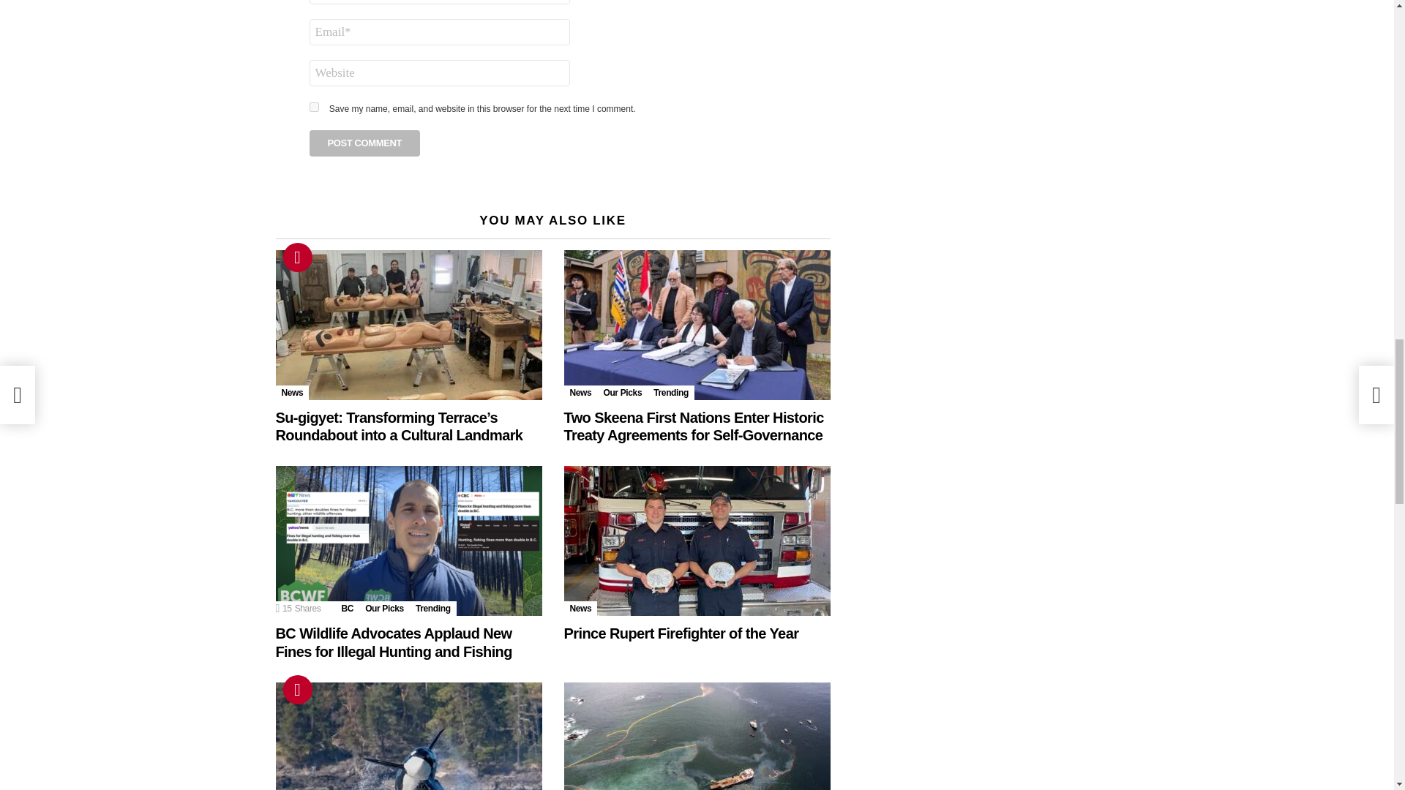  What do you see at coordinates (297, 257) in the screenshot?
I see `Trending` at bounding box center [297, 257].